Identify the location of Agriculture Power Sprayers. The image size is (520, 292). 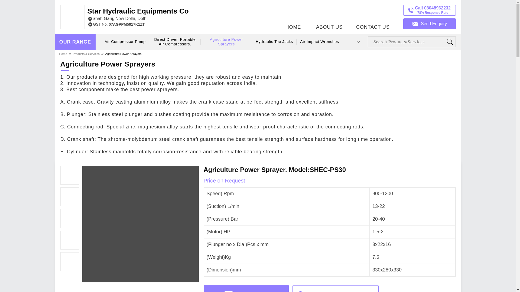
(138, 15).